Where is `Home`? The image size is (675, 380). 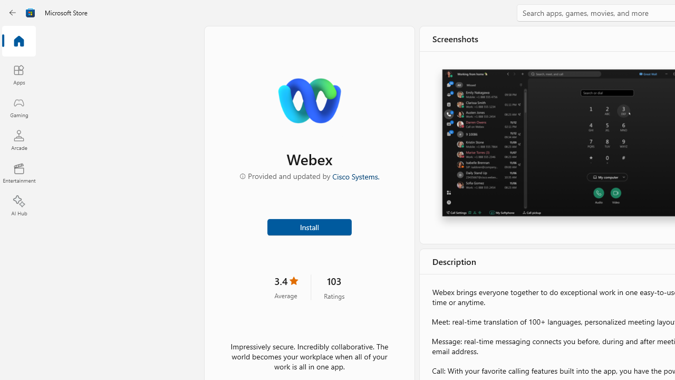
Home is located at coordinates (19, 42).